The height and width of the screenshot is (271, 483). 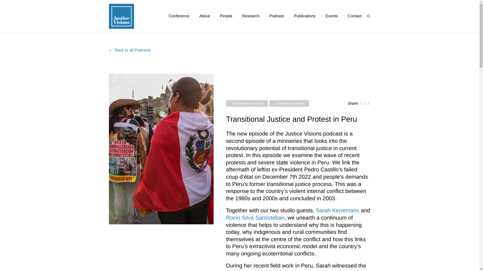 What do you see at coordinates (332, 16) in the screenshot?
I see `Events` at bounding box center [332, 16].